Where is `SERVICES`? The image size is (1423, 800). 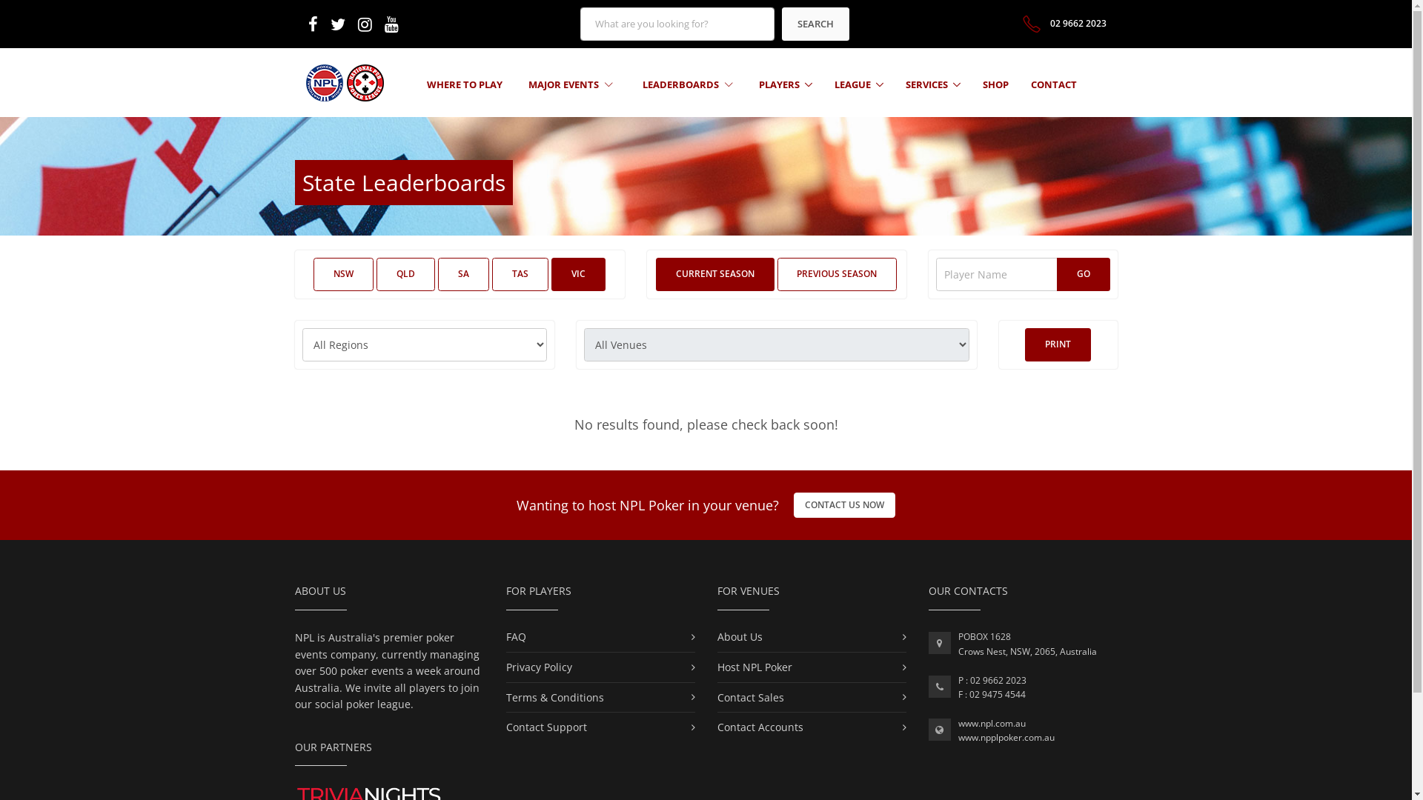
SERVICES is located at coordinates (933, 84).